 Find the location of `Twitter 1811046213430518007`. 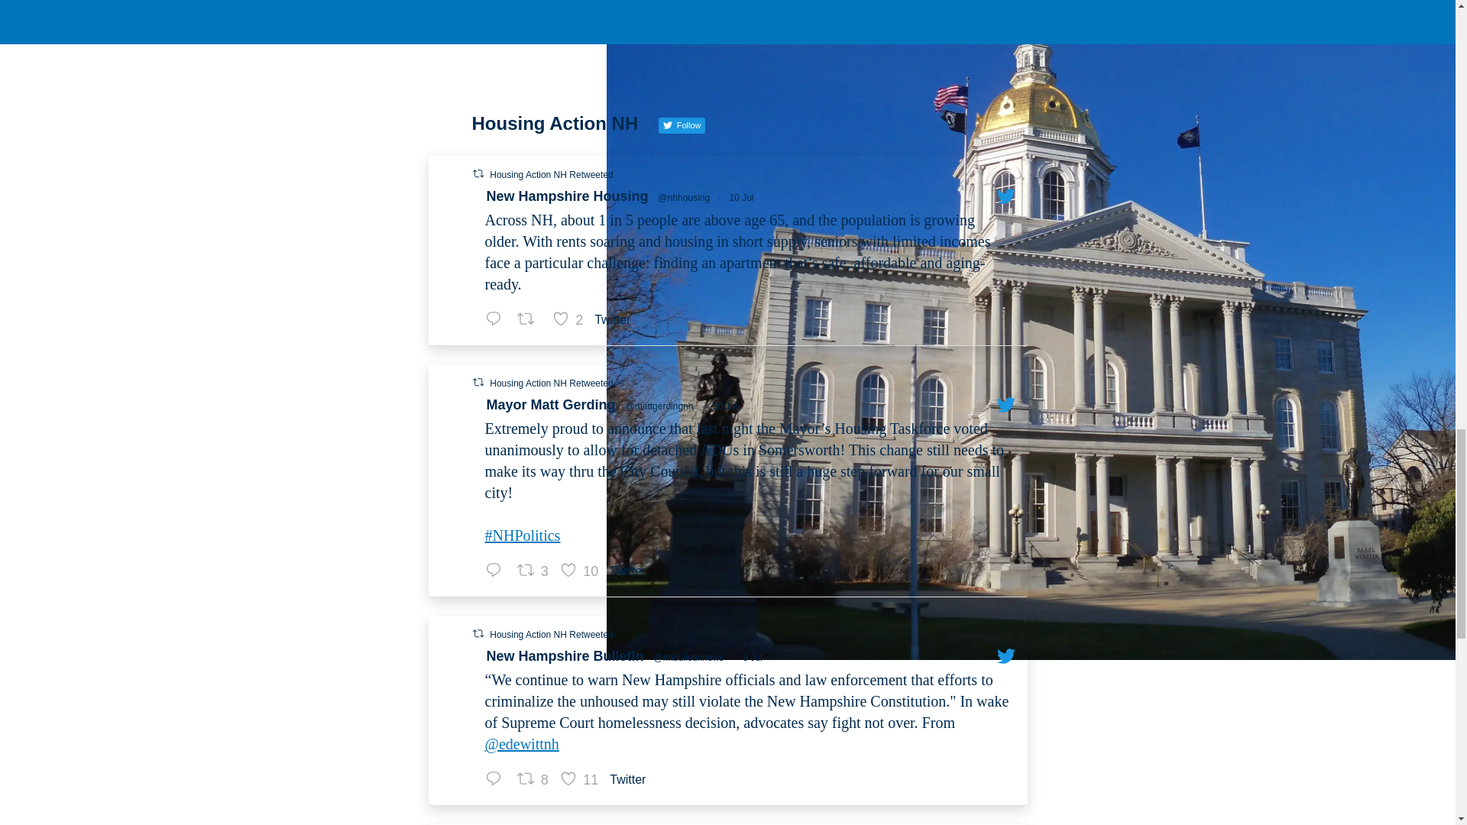

Twitter 1811046213430518007 is located at coordinates (616, 319).